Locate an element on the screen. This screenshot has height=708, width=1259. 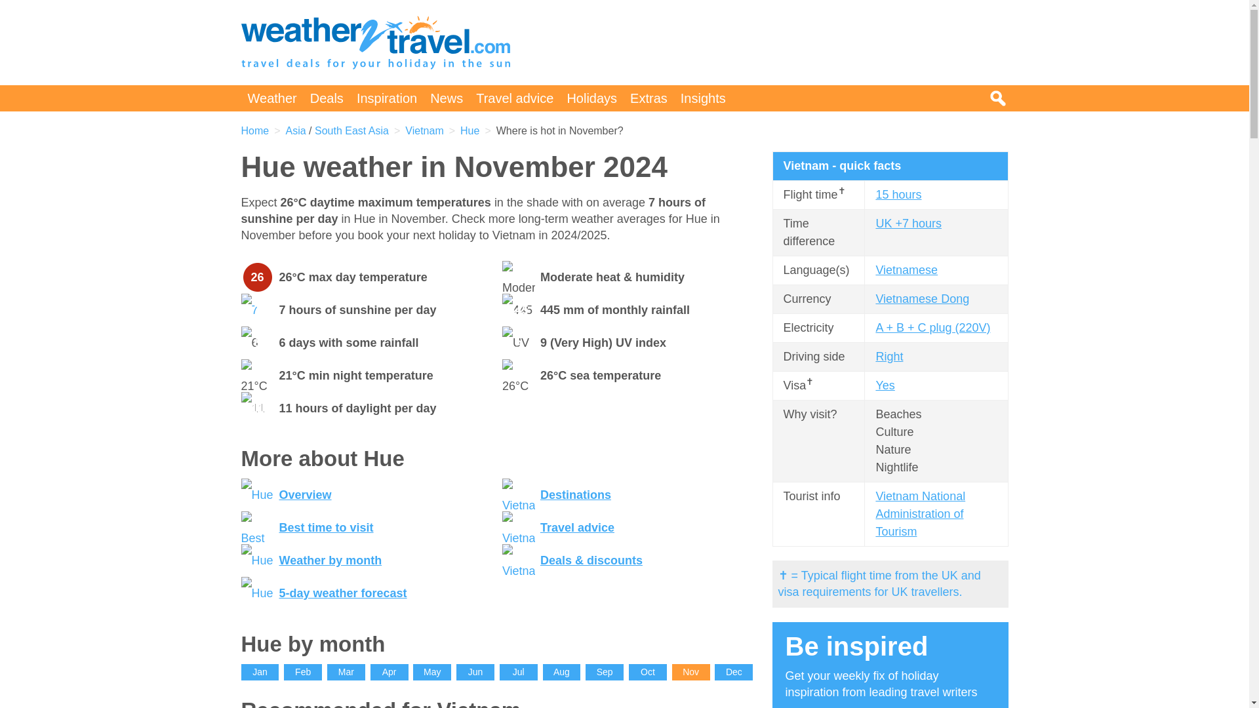
Best time to visit is located at coordinates (327, 527).